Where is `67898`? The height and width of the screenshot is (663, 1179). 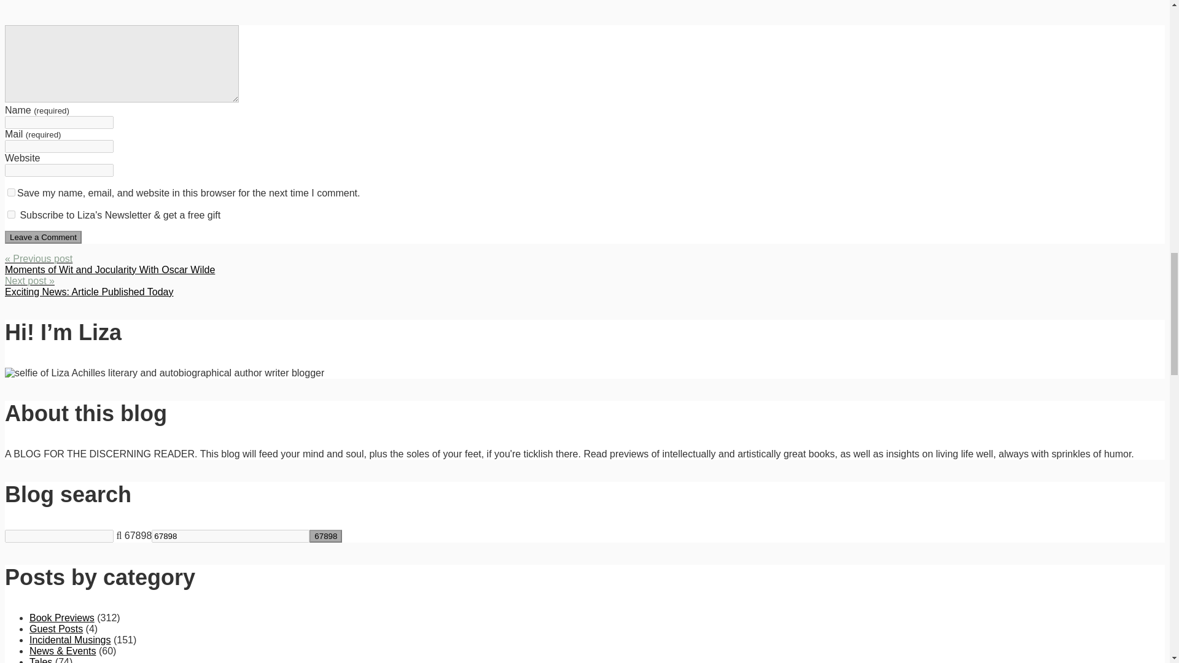
67898 is located at coordinates (230, 536).